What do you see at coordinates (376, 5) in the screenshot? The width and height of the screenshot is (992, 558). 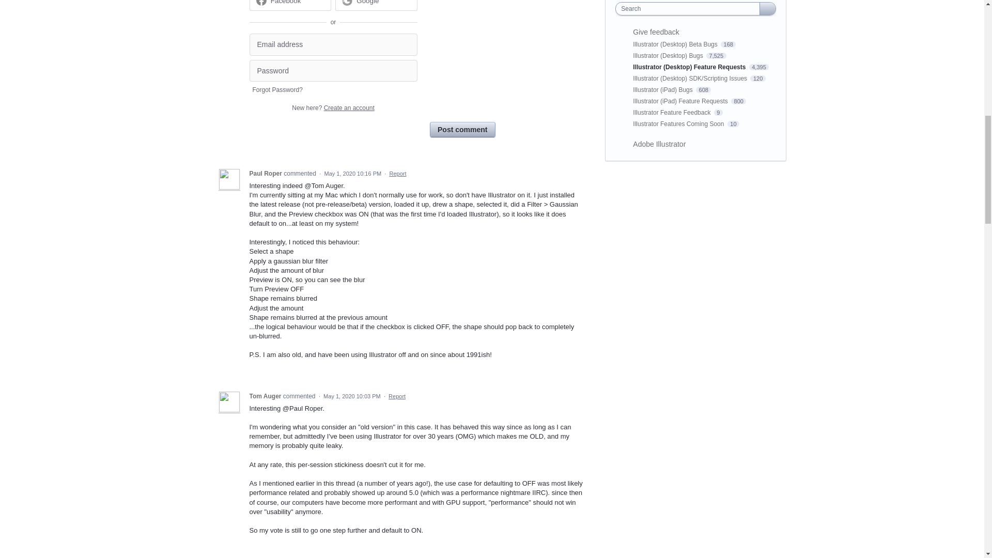 I see `Google sign in` at bounding box center [376, 5].